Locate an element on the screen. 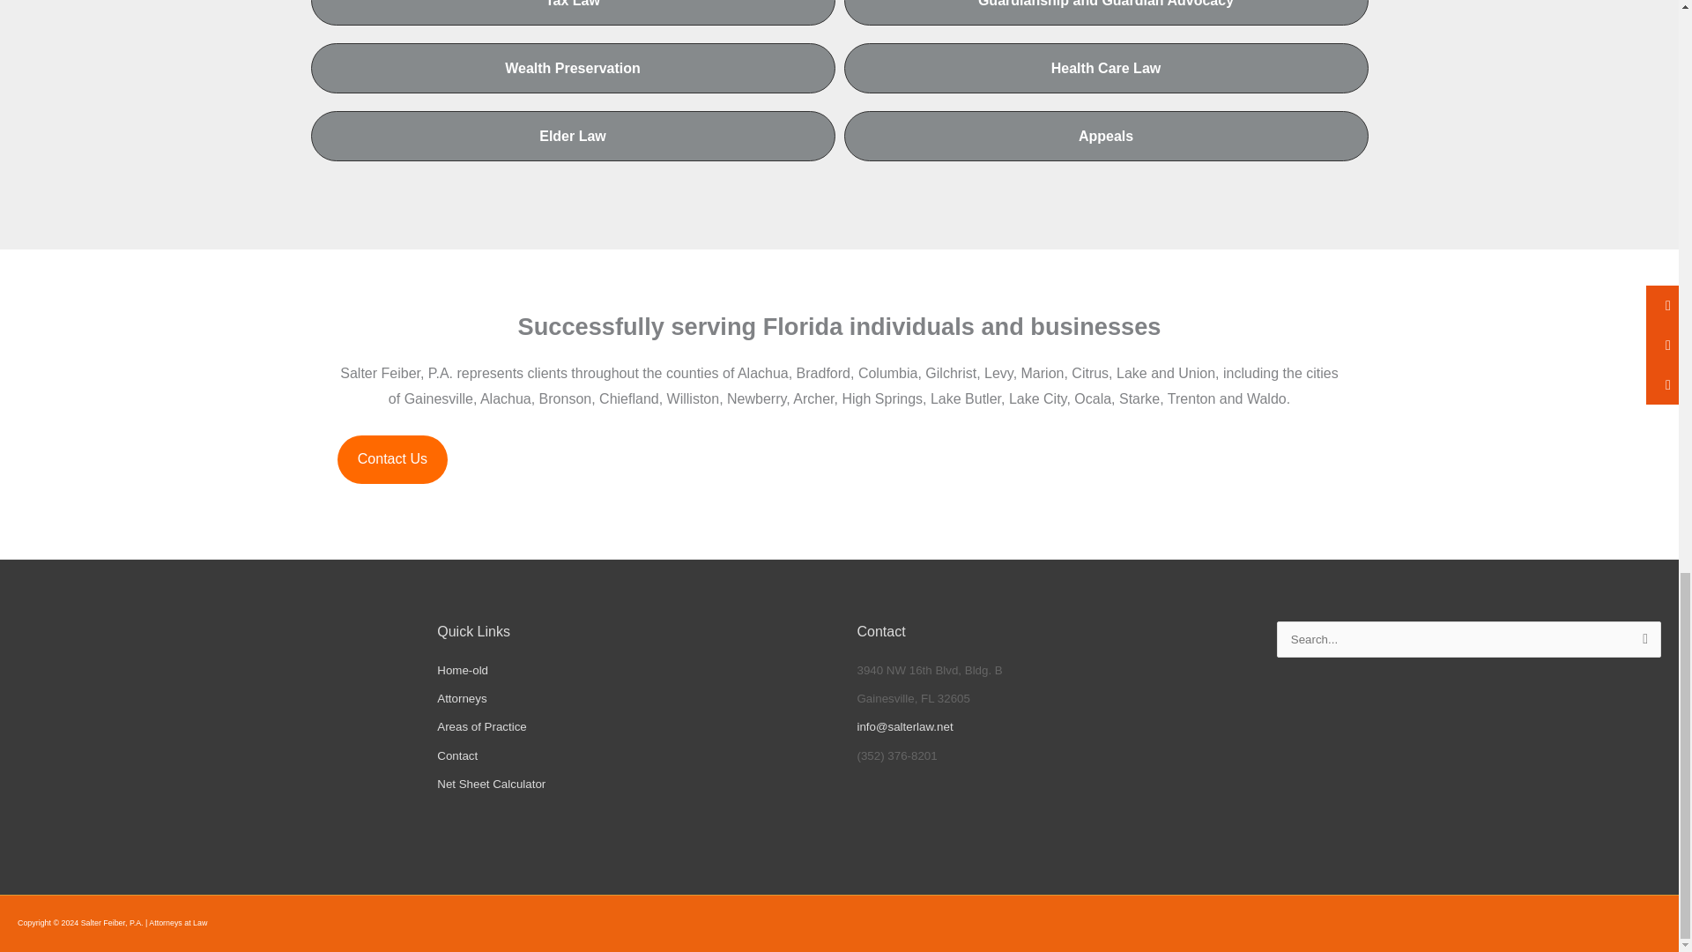 The height and width of the screenshot is (952, 1692). Attorneys is located at coordinates (462, 698).